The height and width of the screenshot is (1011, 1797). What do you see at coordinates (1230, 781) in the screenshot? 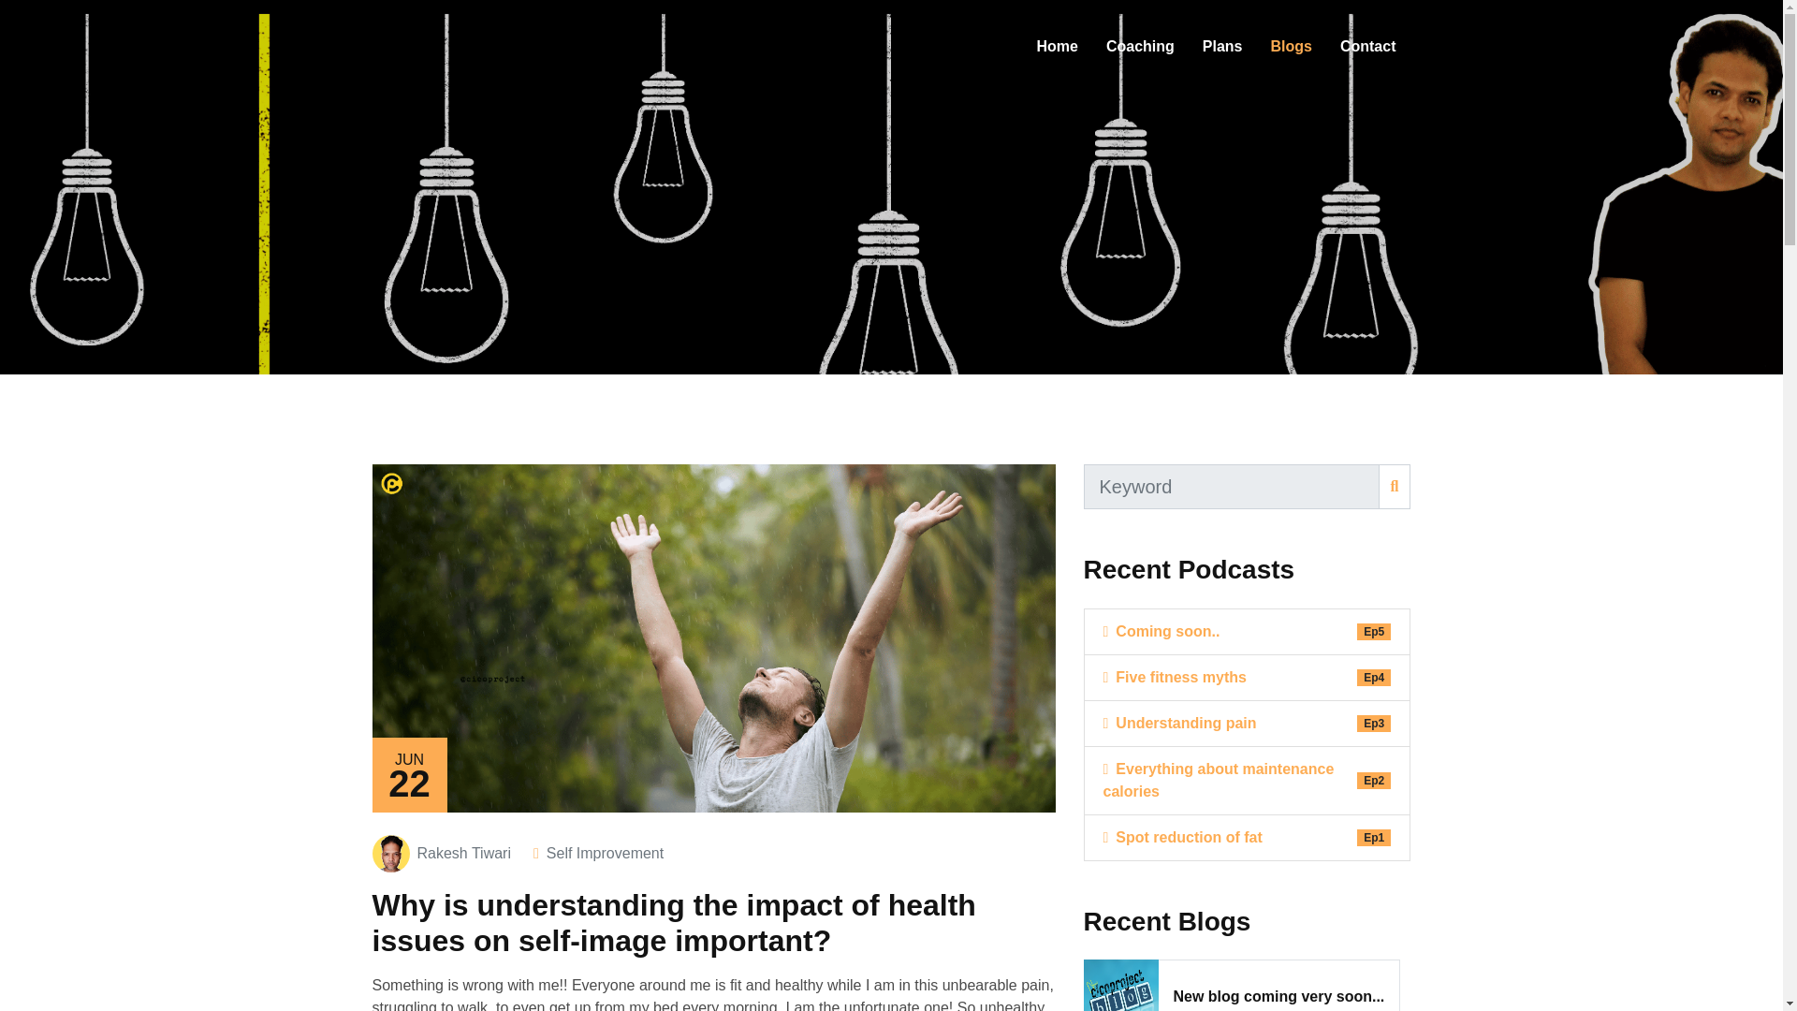
I see `Everything about maintenance calories` at bounding box center [1230, 781].